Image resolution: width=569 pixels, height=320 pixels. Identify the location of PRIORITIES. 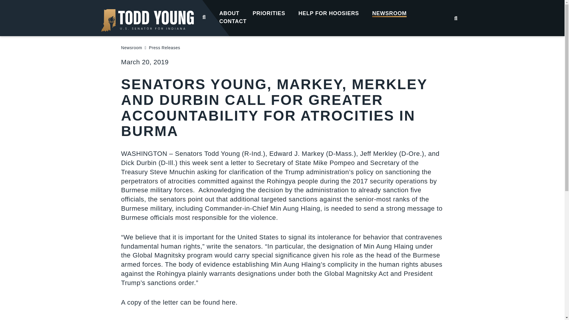
(268, 13).